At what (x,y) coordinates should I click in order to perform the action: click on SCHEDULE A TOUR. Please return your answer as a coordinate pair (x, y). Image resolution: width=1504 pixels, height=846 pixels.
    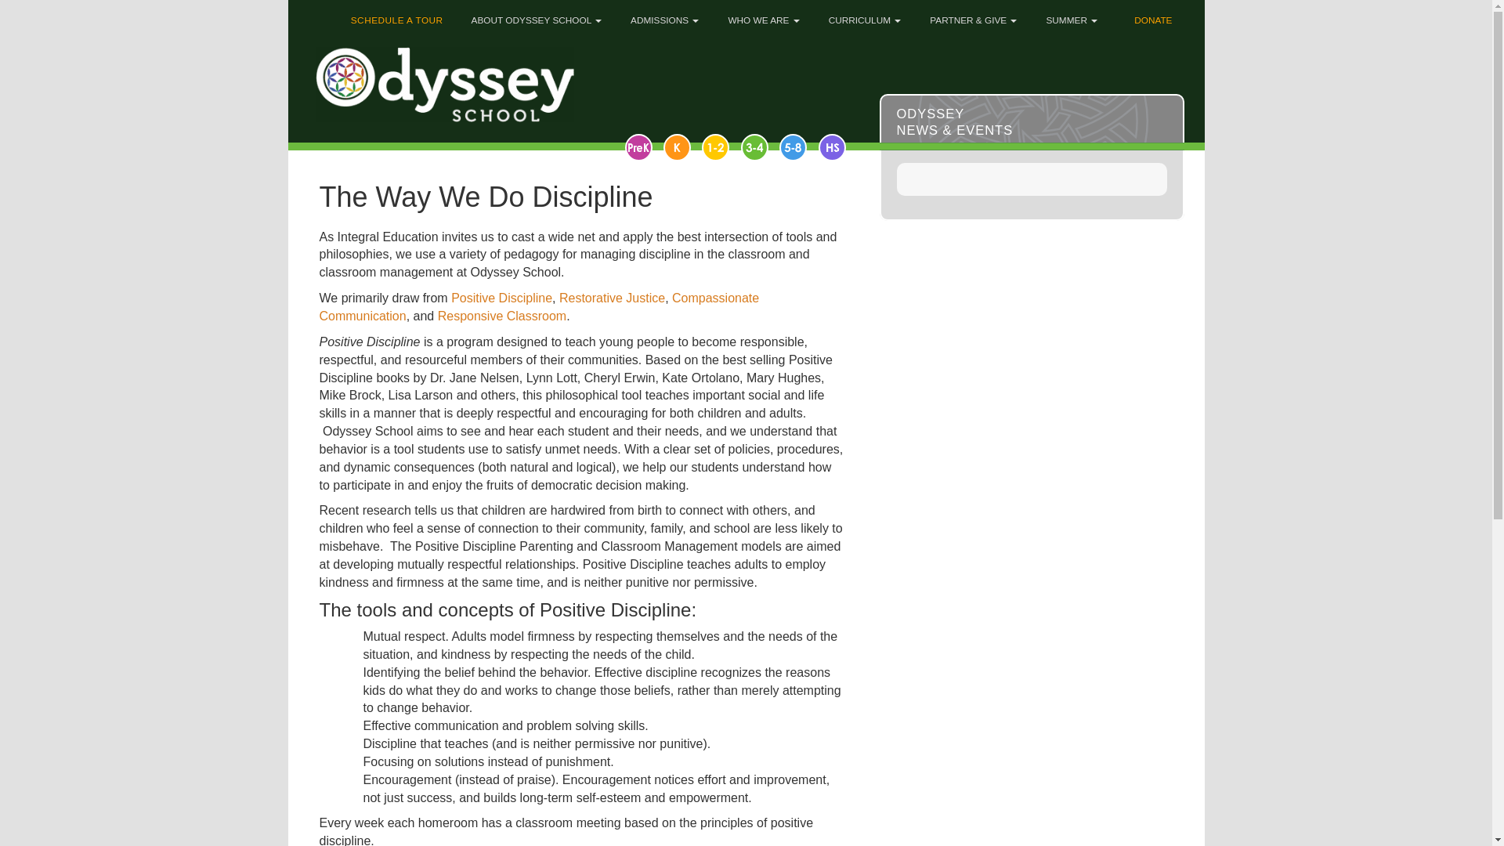
    Looking at the image, I should click on (392, 16).